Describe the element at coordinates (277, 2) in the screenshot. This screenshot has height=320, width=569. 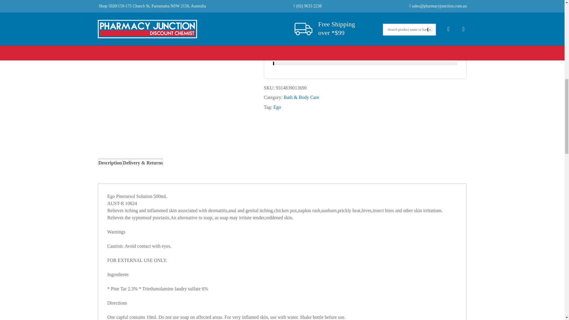
I see `23626` at that location.